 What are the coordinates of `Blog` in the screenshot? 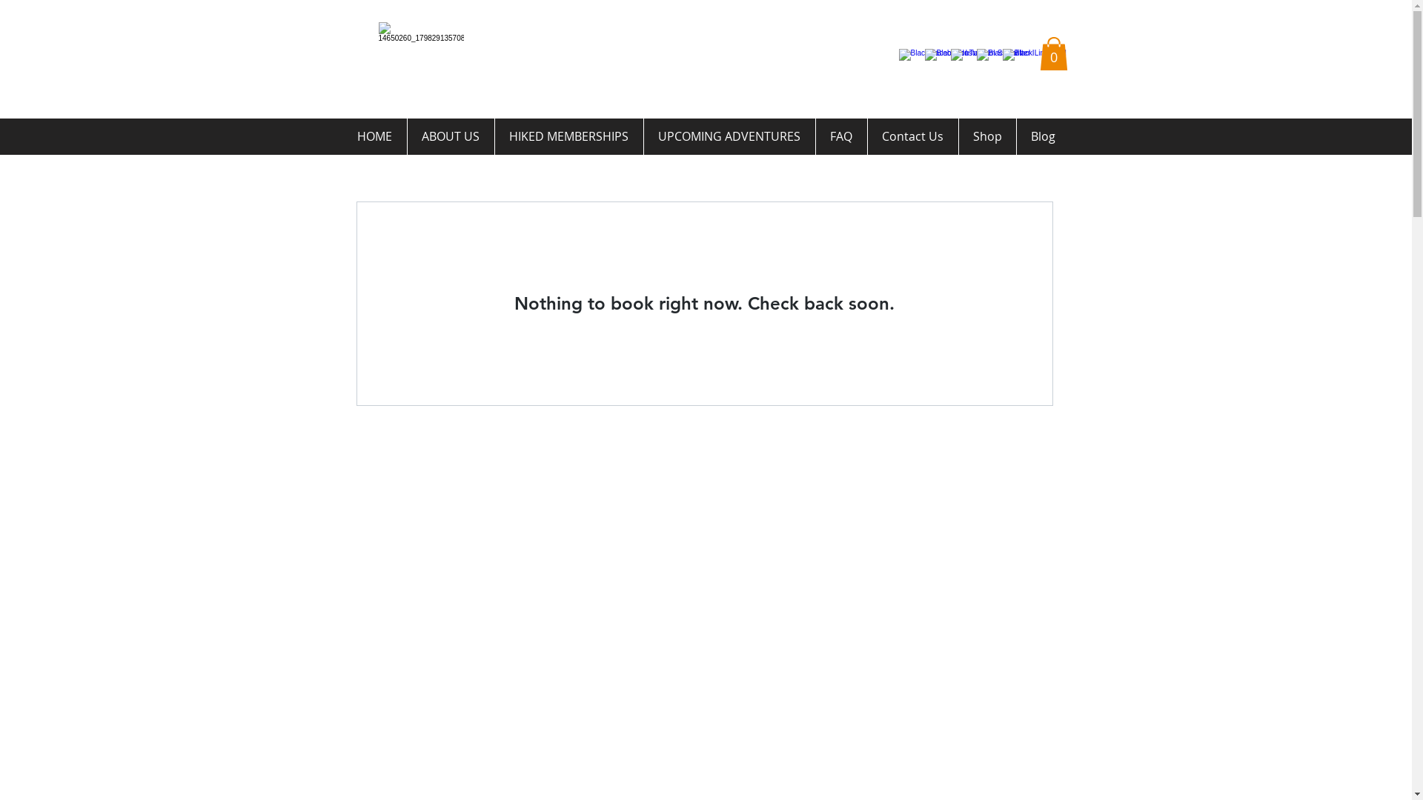 It's located at (1044, 136).